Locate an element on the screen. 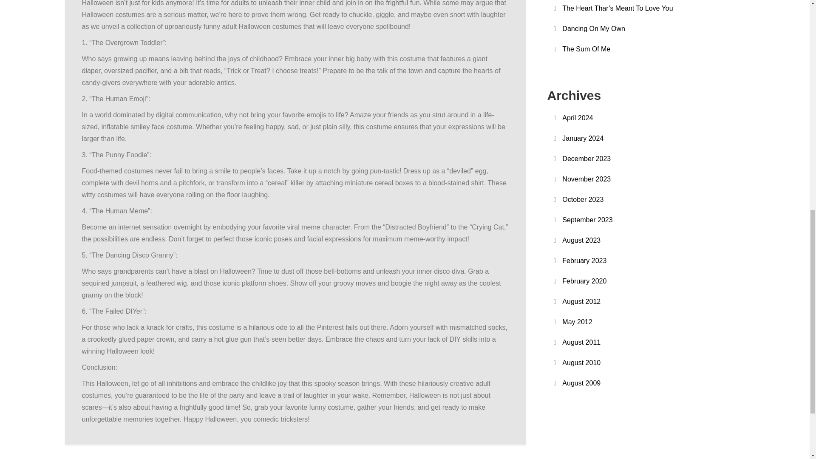 The image size is (816, 459). February 2023 is located at coordinates (584, 261).